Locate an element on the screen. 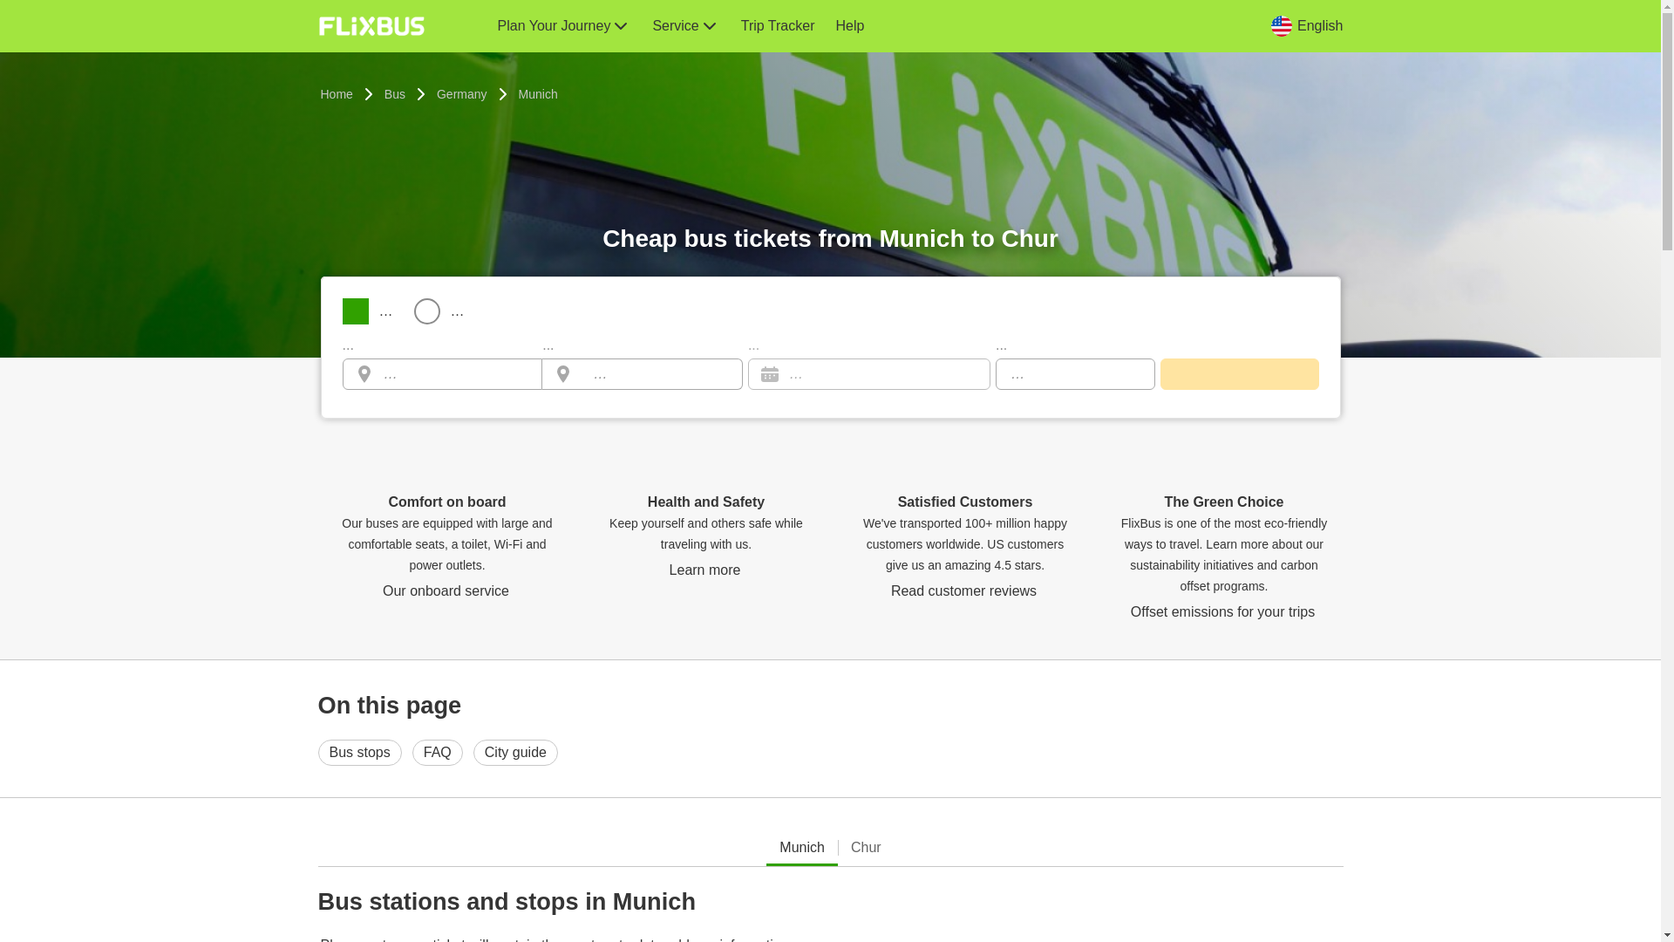 Image resolution: width=1674 pixels, height=942 pixels. Offset emissions for your trips is located at coordinates (1224, 612).